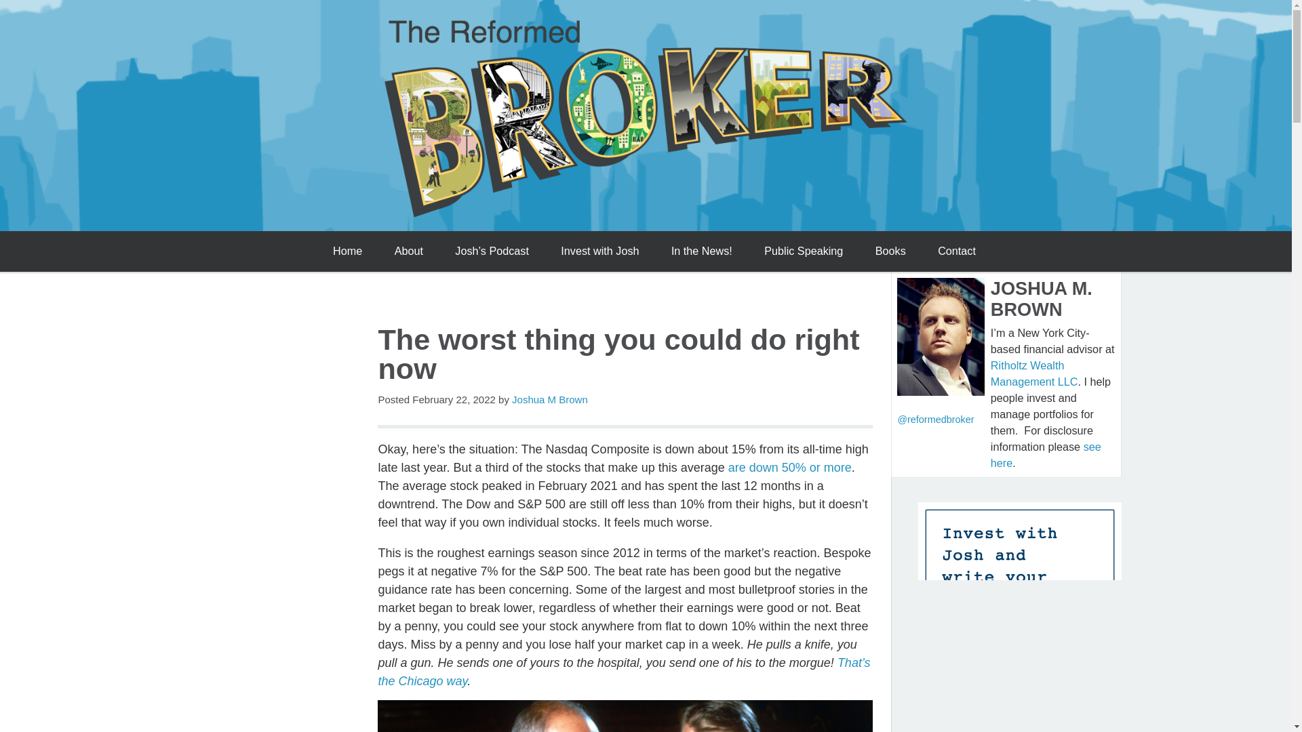 The image size is (1302, 732). What do you see at coordinates (549, 400) in the screenshot?
I see `Posts by Joshua M Brown` at bounding box center [549, 400].